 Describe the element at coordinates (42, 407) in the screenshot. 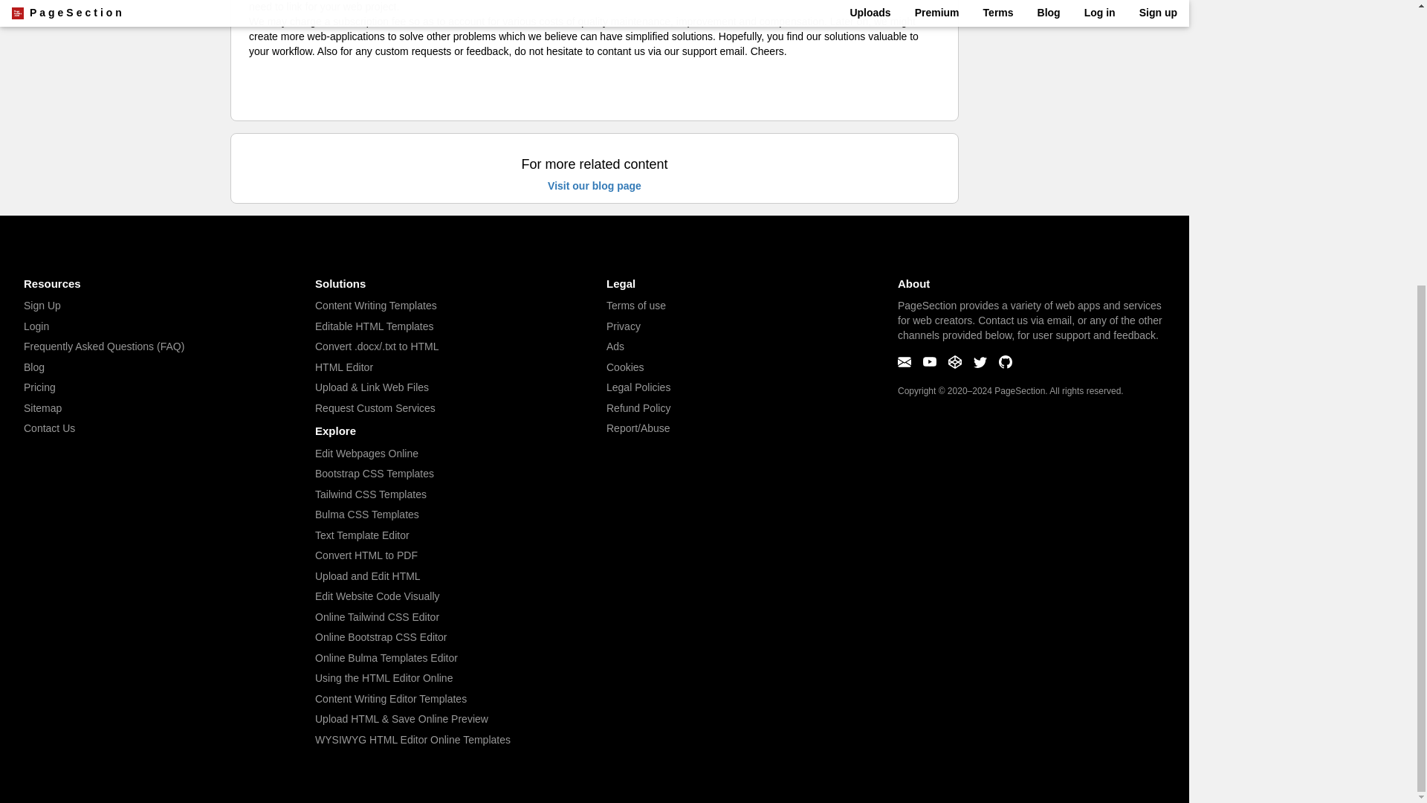

I see `Sitemap` at that location.